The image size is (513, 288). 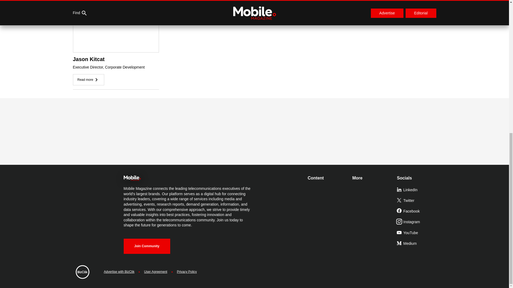 What do you see at coordinates (417, 233) in the screenshot?
I see `YouTube` at bounding box center [417, 233].